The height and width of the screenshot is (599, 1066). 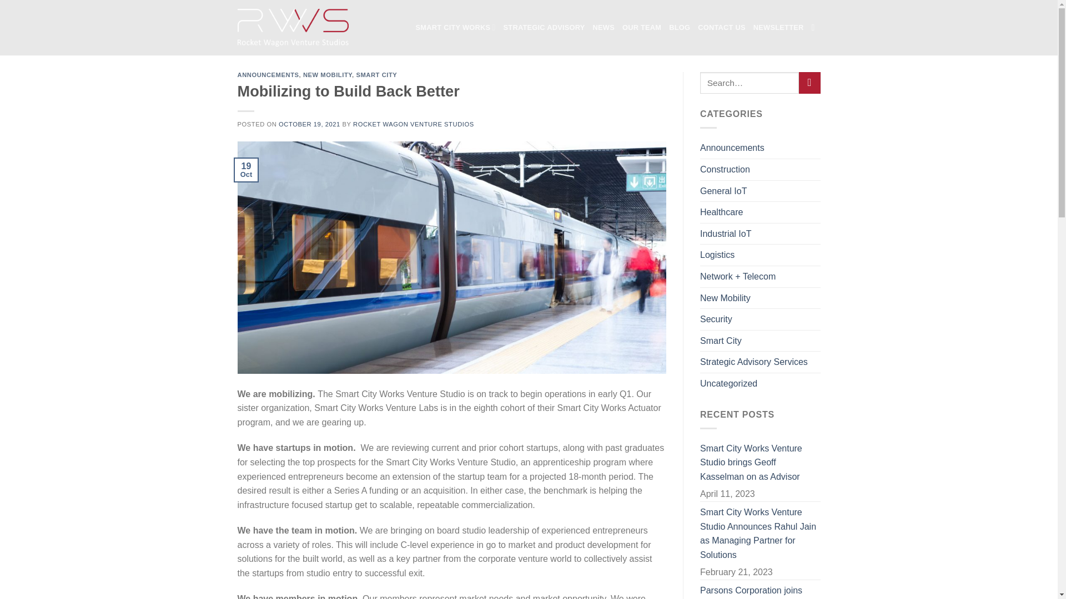 I want to click on STRATEGIC ADVISORY, so click(x=544, y=28).